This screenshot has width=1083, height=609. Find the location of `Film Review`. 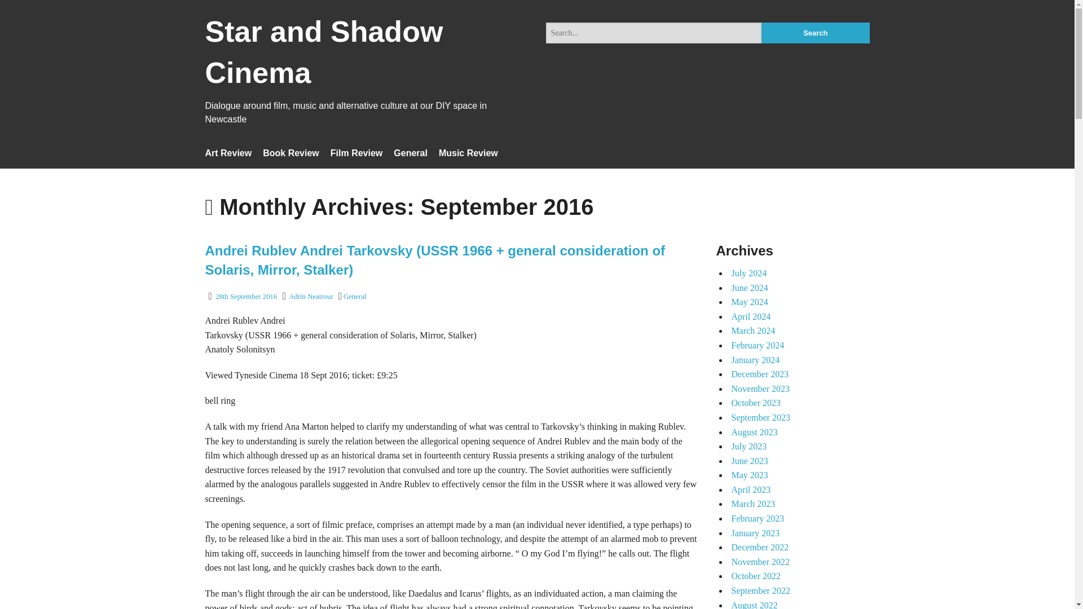

Film Review is located at coordinates (356, 153).